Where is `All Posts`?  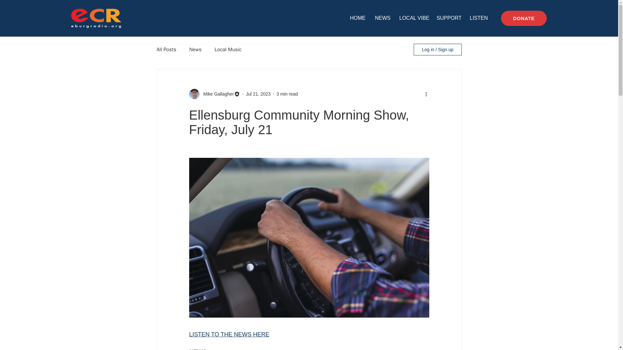
All Posts is located at coordinates (166, 49).